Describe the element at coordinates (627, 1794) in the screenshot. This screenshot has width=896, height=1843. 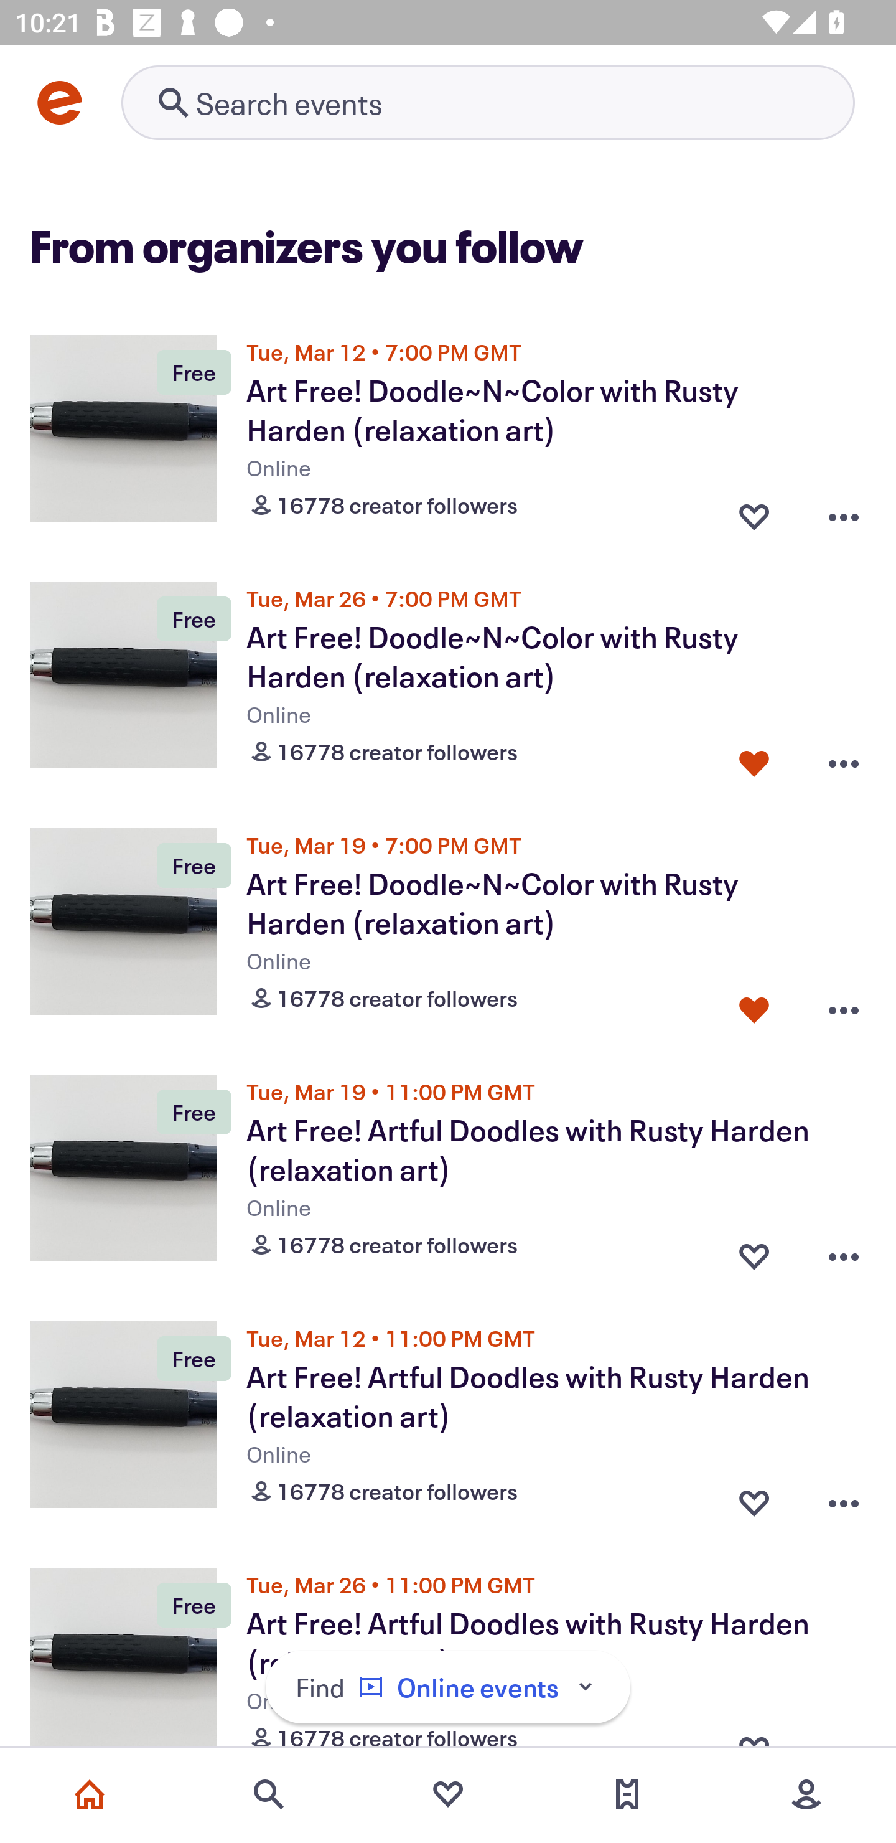
I see `Tickets` at that location.